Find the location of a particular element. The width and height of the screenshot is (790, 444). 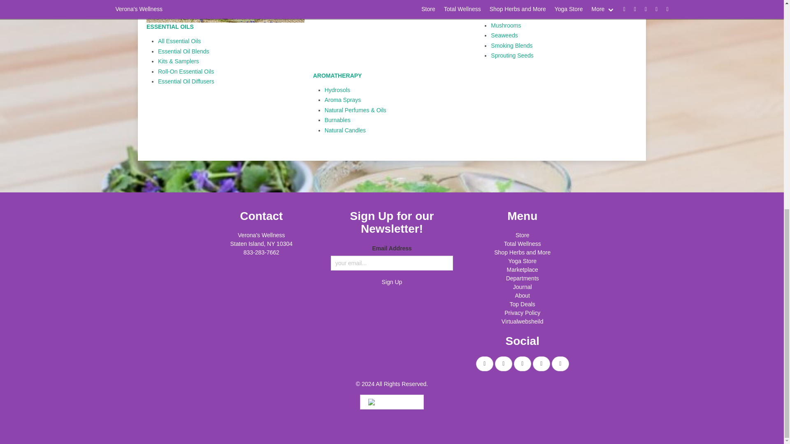

Essential Oil Blends is located at coordinates (184, 51).